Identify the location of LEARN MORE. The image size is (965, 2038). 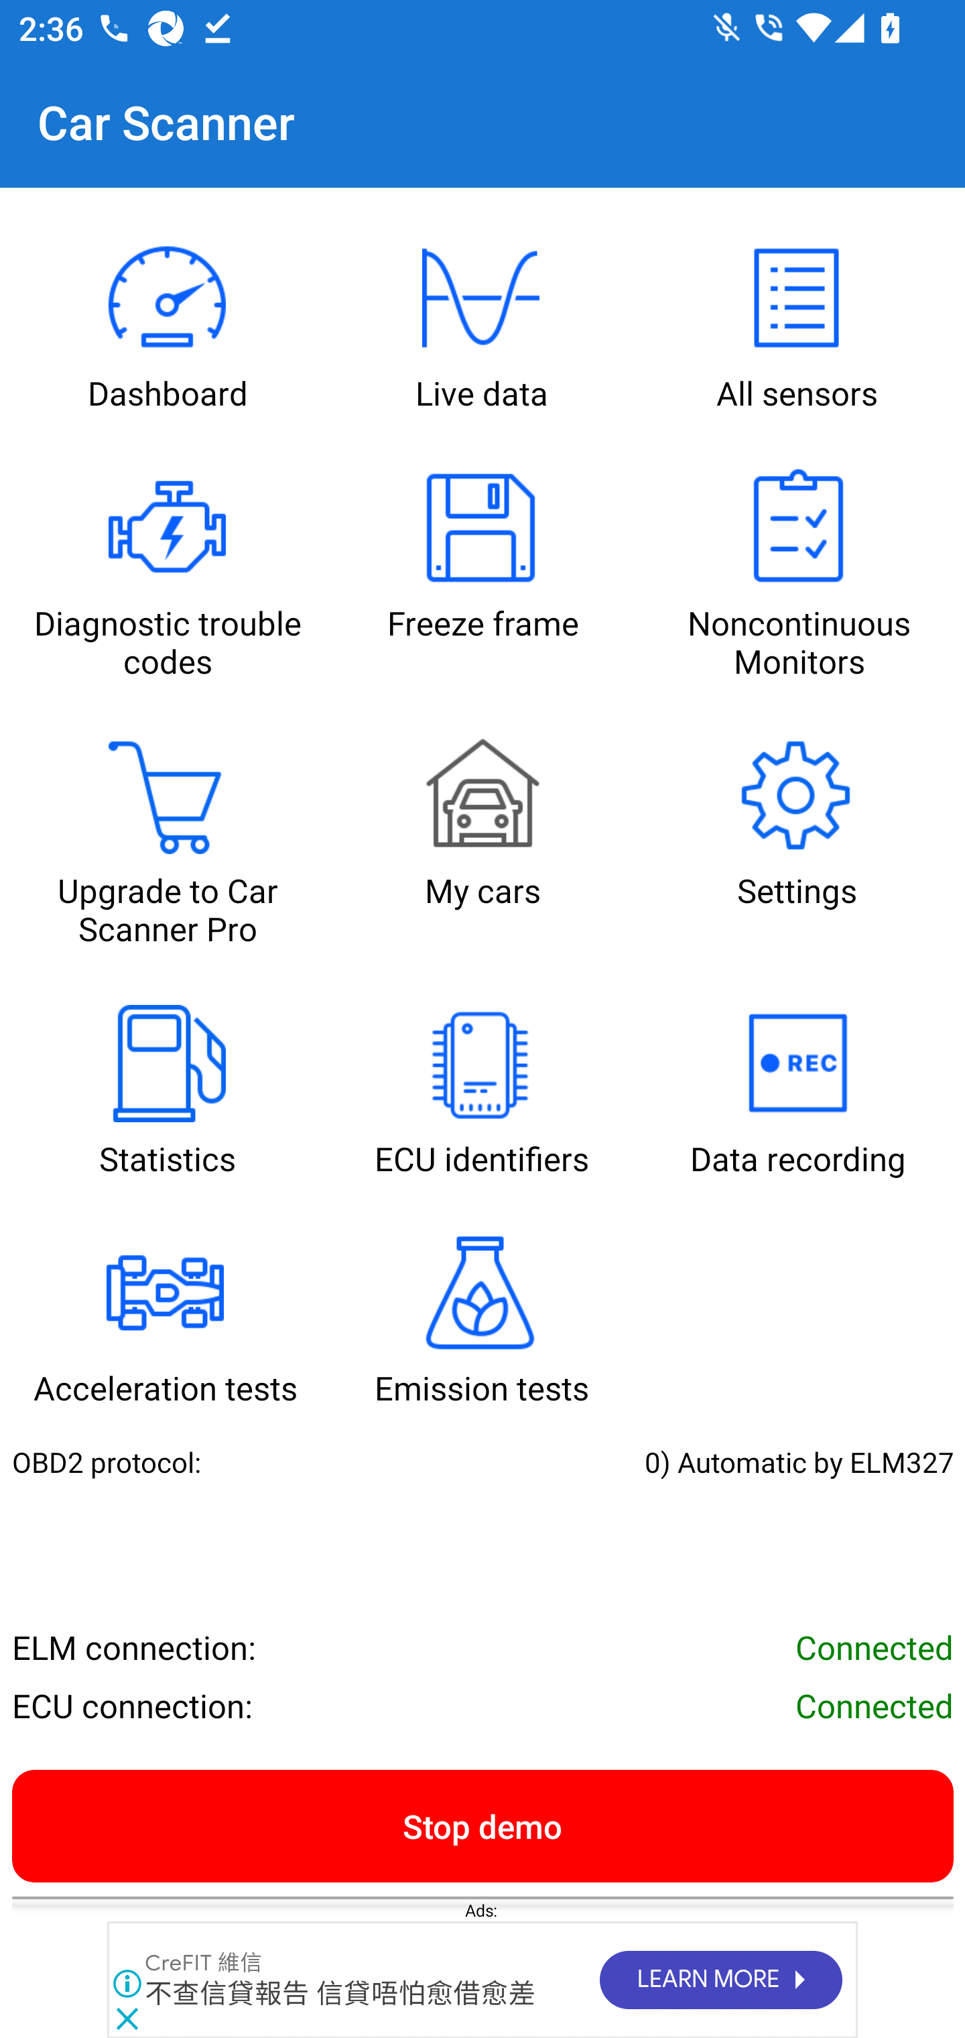
(720, 1980).